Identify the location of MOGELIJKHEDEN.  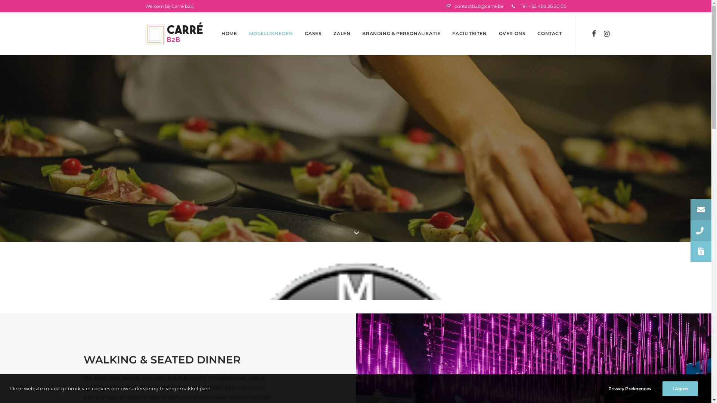
(271, 34).